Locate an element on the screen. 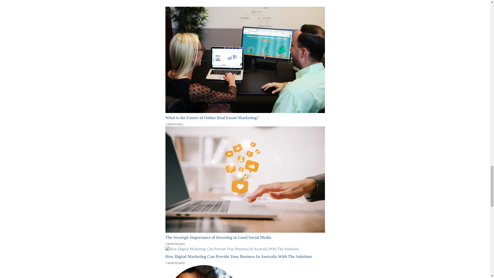 The width and height of the screenshot is (494, 278). 09 Jan, 2024 00:51:22 is located at coordinates (175, 244).